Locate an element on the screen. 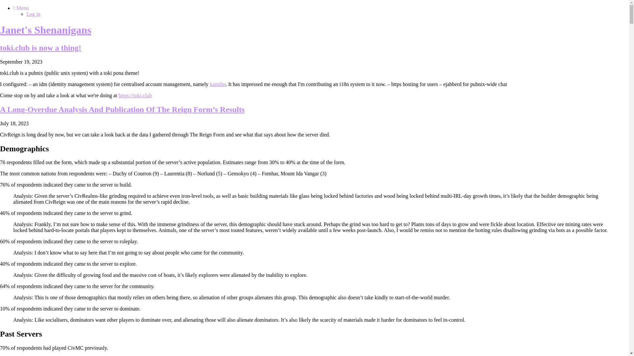  toki.club is now a thing! is located at coordinates (40, 48).